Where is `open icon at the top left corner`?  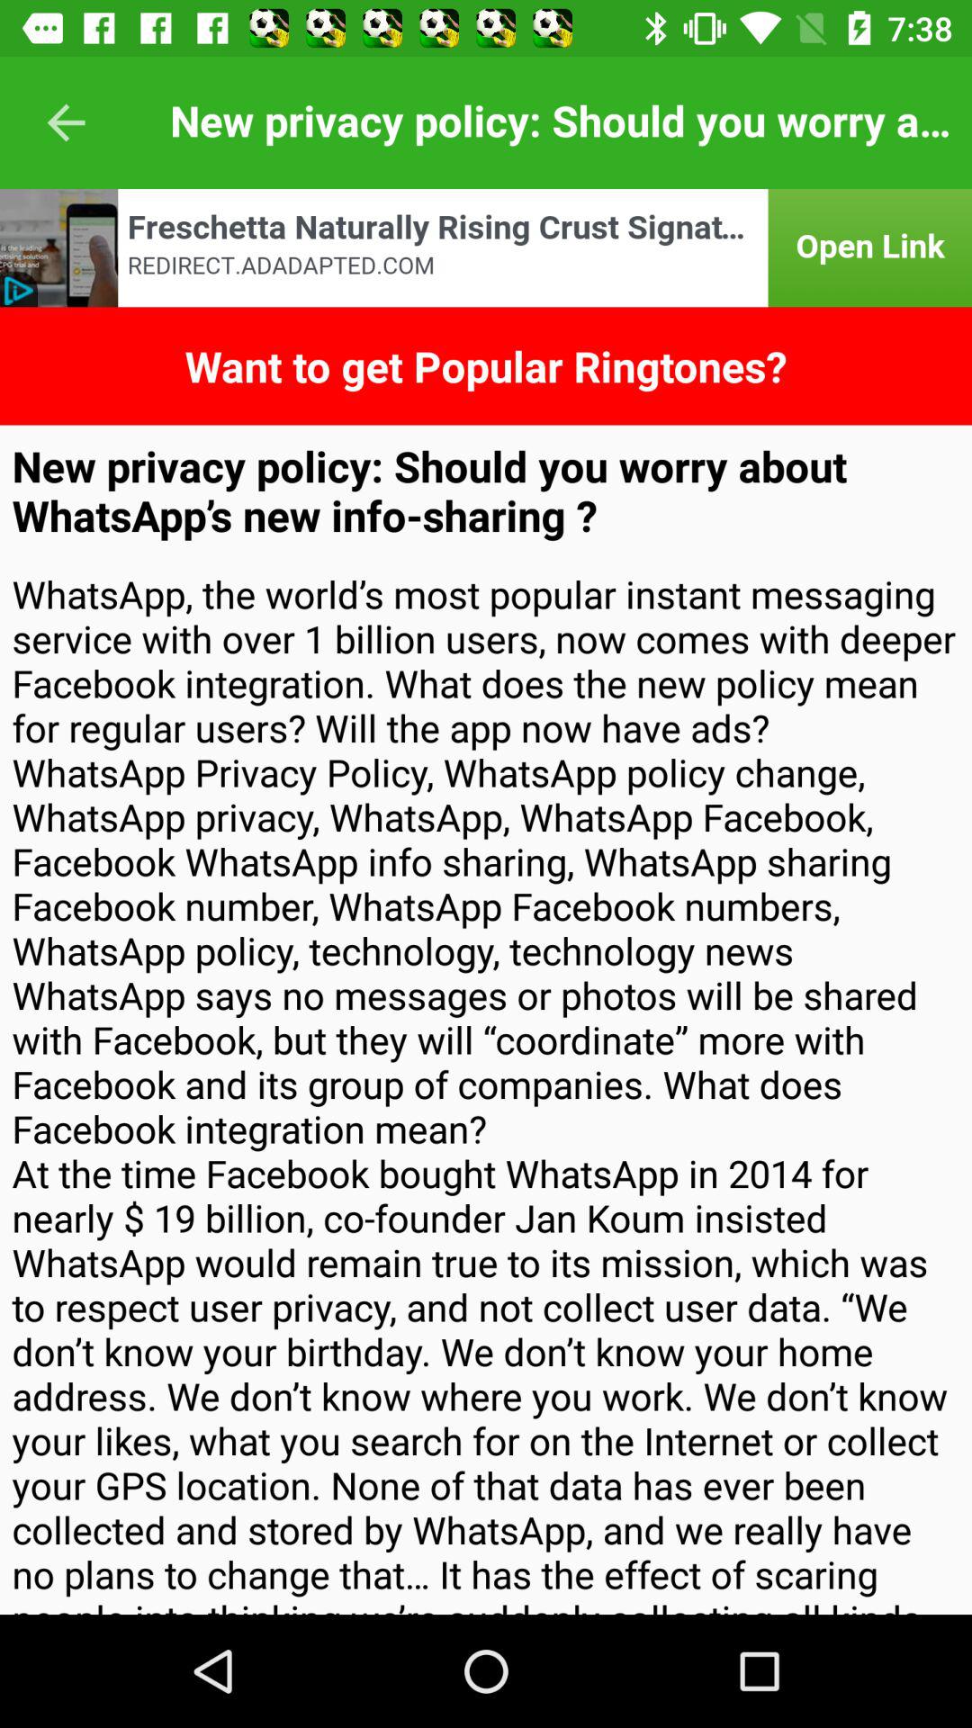
open icon at the top left corner is located at coordinates (66, 122).